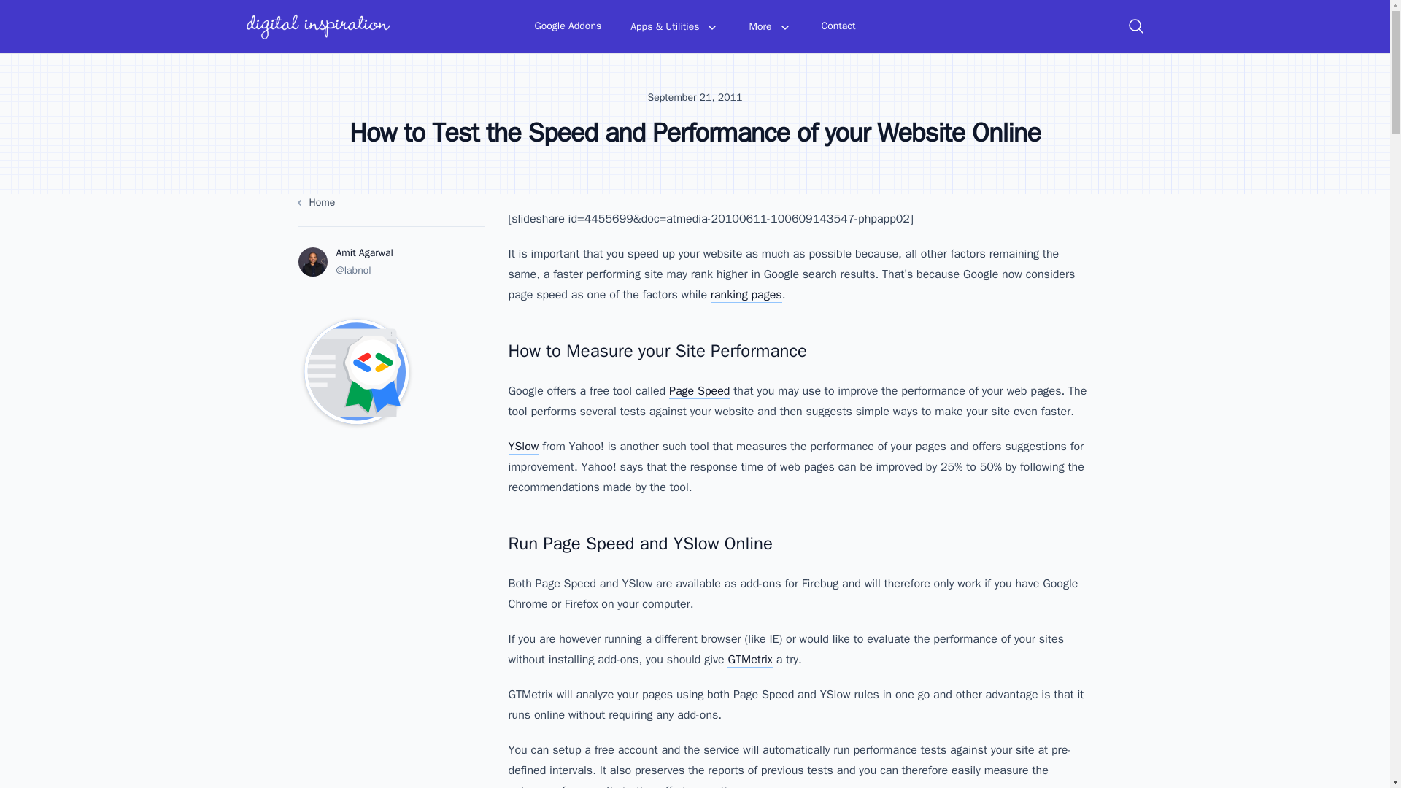  Describe the element at coordinates (746, 295) in the screenshot. I see `ranking pages` at that location.